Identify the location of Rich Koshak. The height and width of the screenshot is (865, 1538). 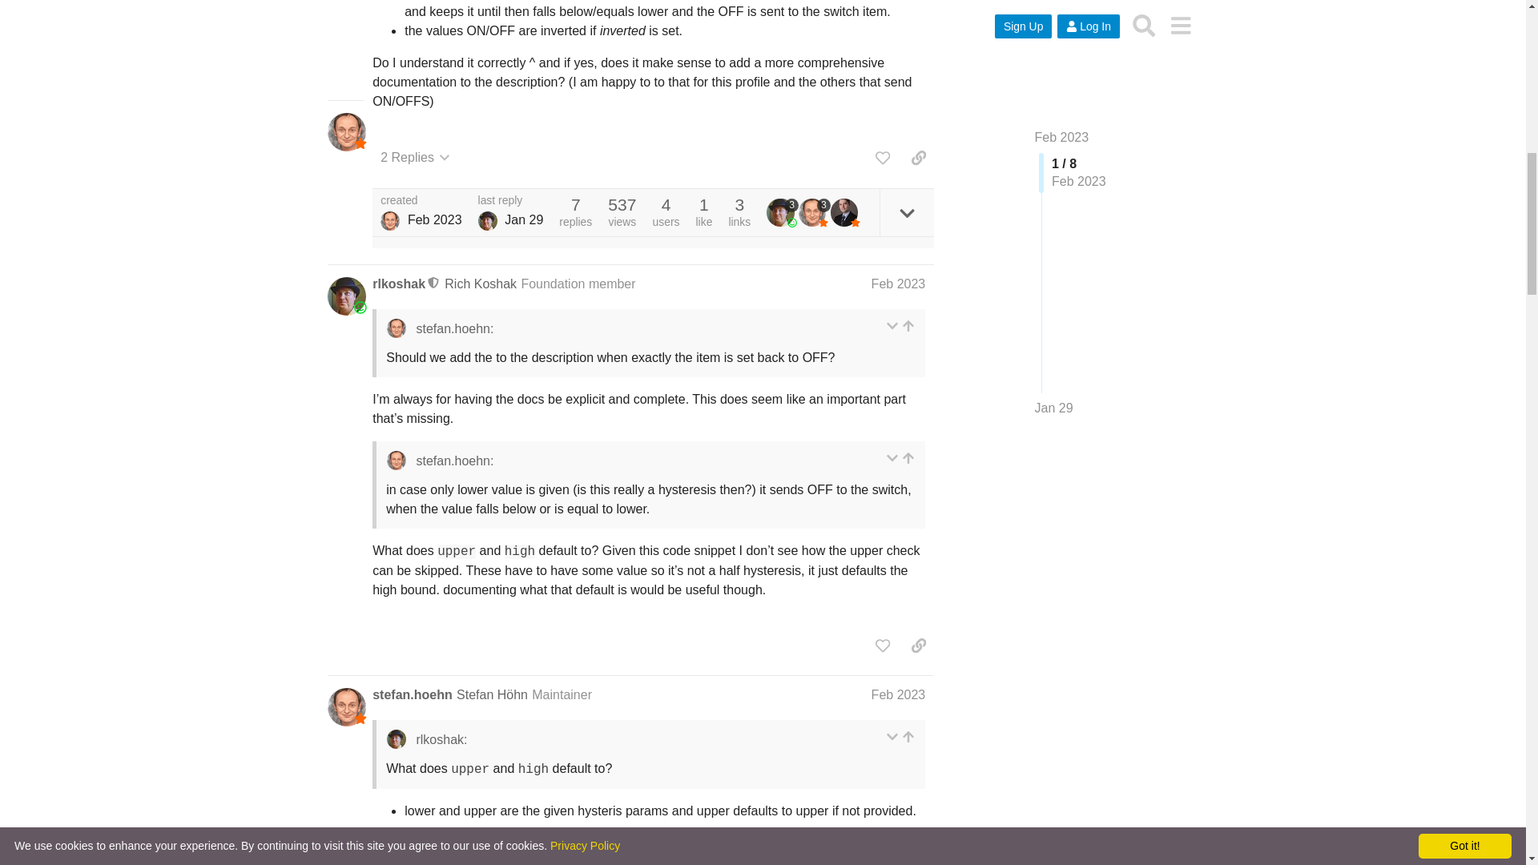
(487, 221).